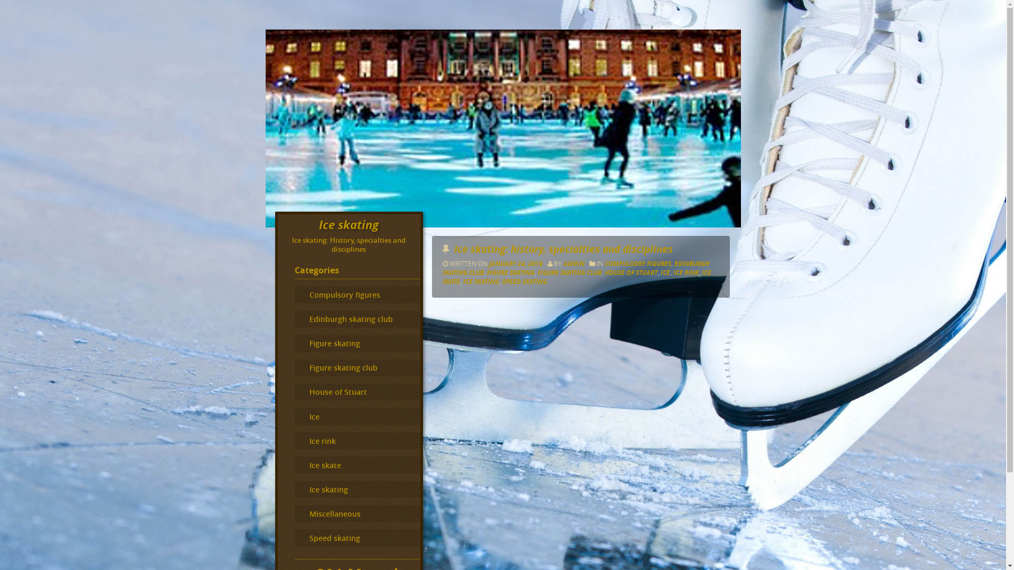  I want to click on COMPULSORY FIGURES, so click(638, 264).